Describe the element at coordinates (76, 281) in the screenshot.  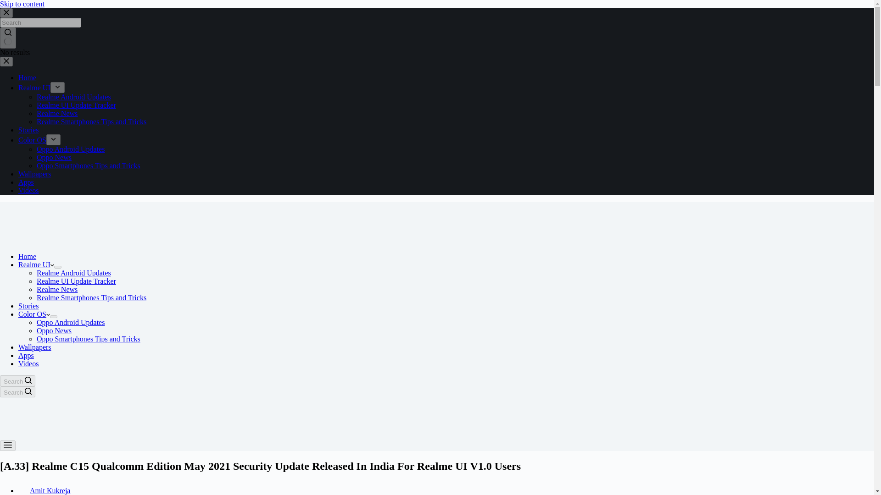
I see `Realme UI Update Tracker` at that location.